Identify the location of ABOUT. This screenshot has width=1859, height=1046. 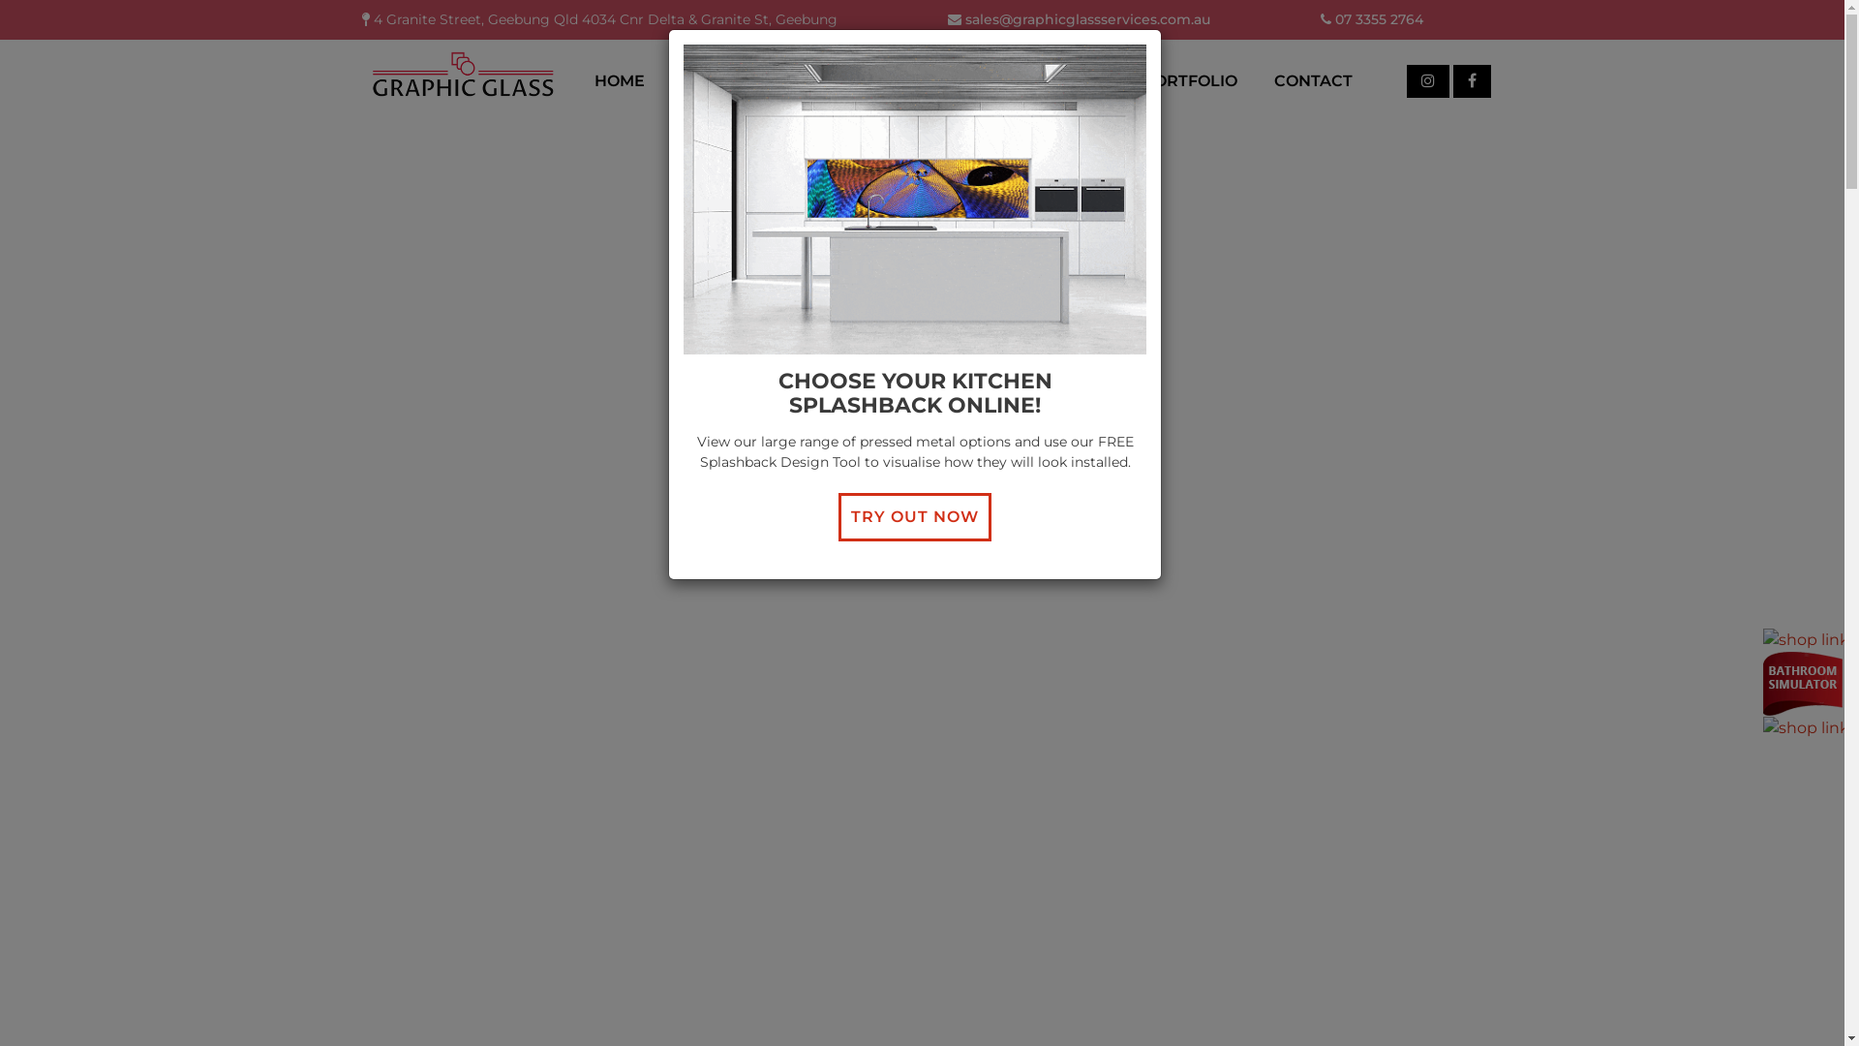
(711, 81).